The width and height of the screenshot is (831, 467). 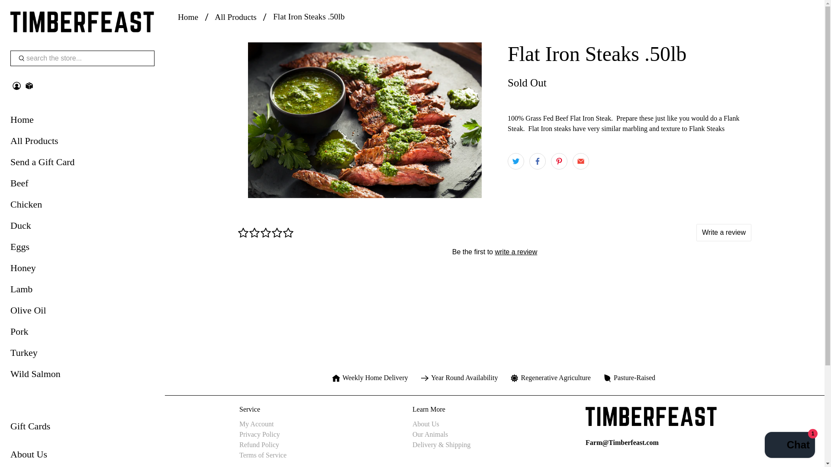 What do you see at coordinates (82, 429) in the screenshot?
I see `Gift Cards` at bounding box center [82, 429].